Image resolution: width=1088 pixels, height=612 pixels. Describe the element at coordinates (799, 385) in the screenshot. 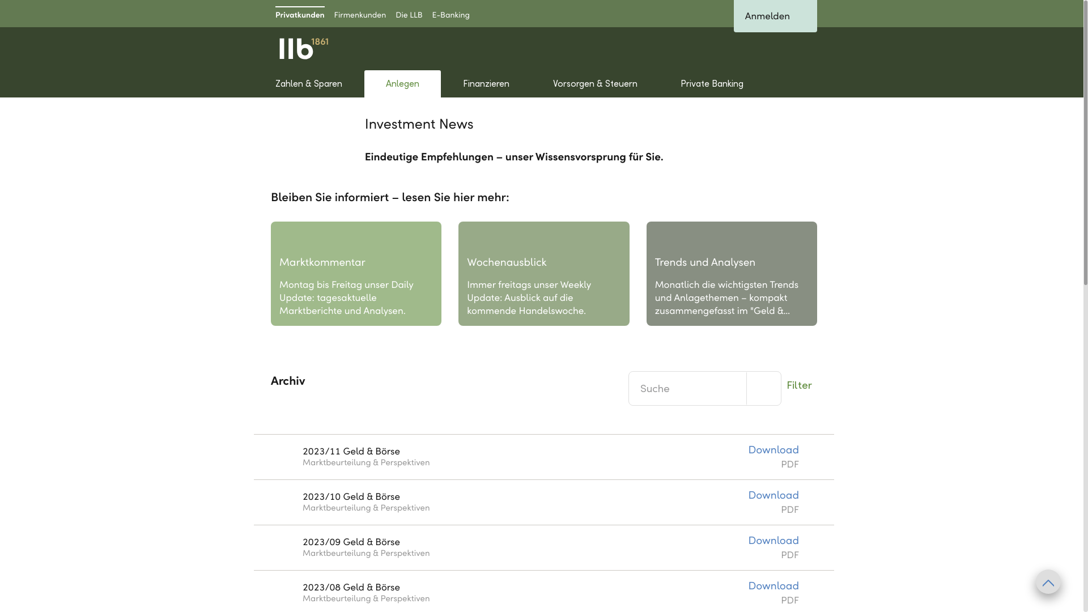

I see `Filter` at that location.